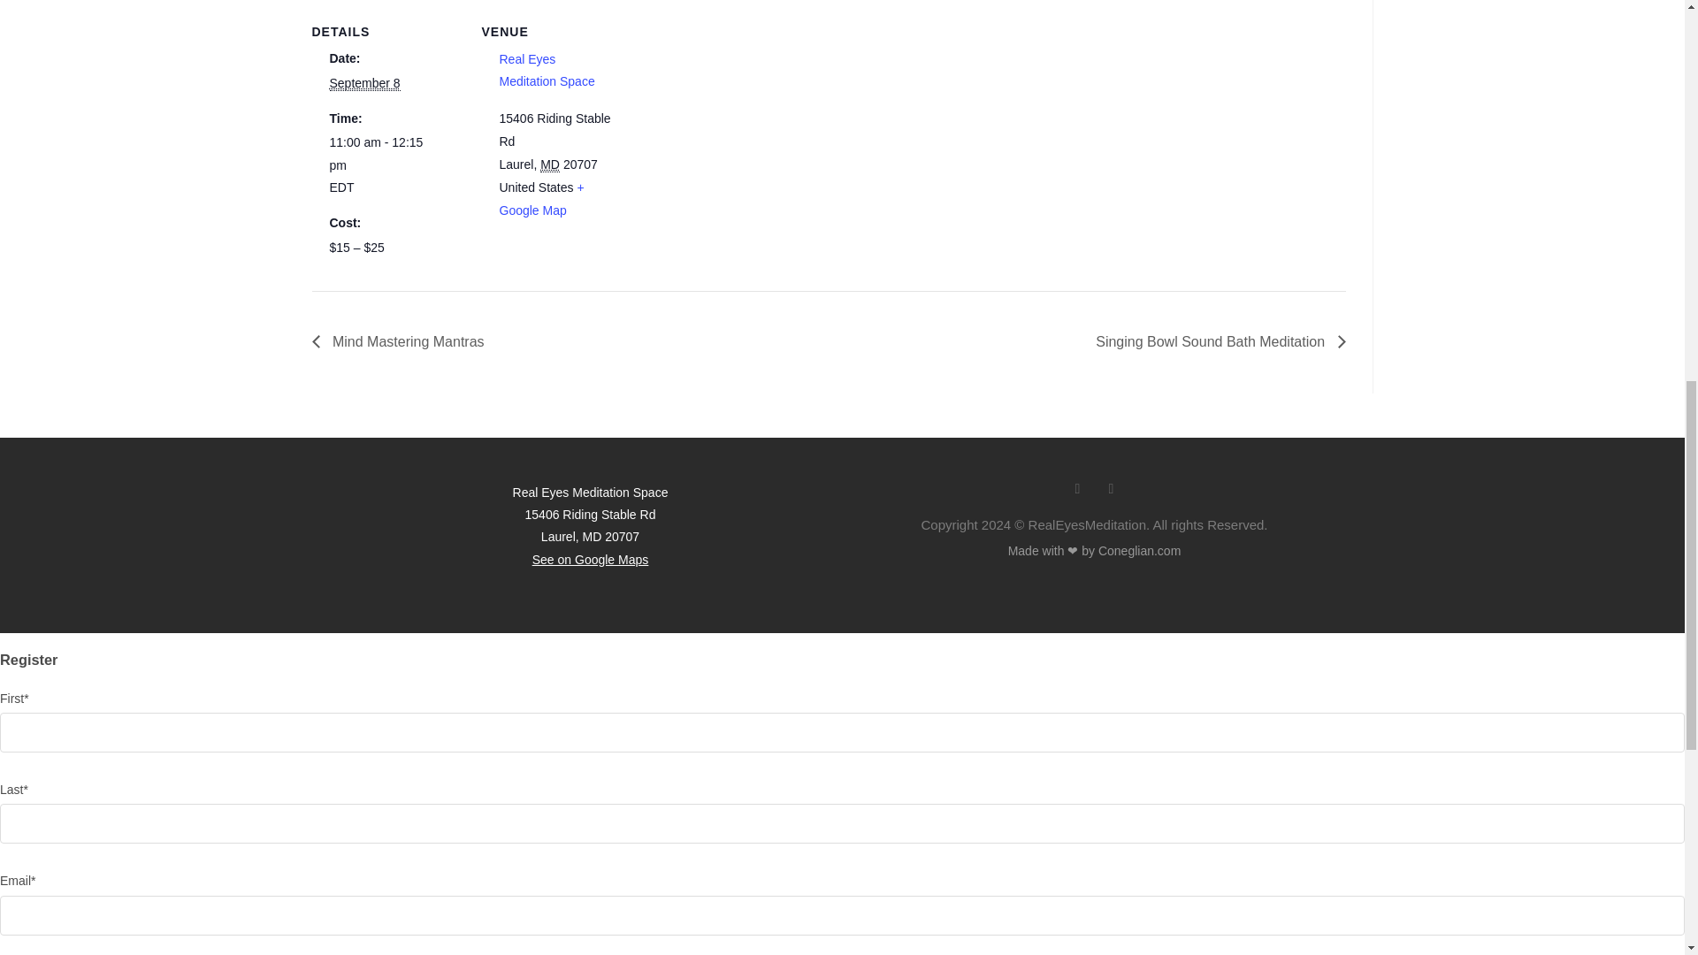 This screenshot has height=955, width=1698. I want to click on 2024-09-08, so click(364, 83).